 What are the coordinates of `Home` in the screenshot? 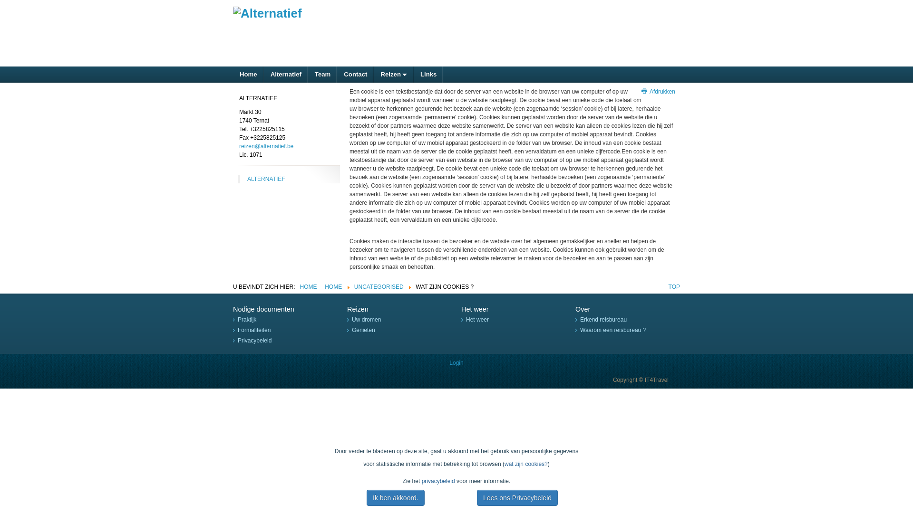 It's located at (248, 75).